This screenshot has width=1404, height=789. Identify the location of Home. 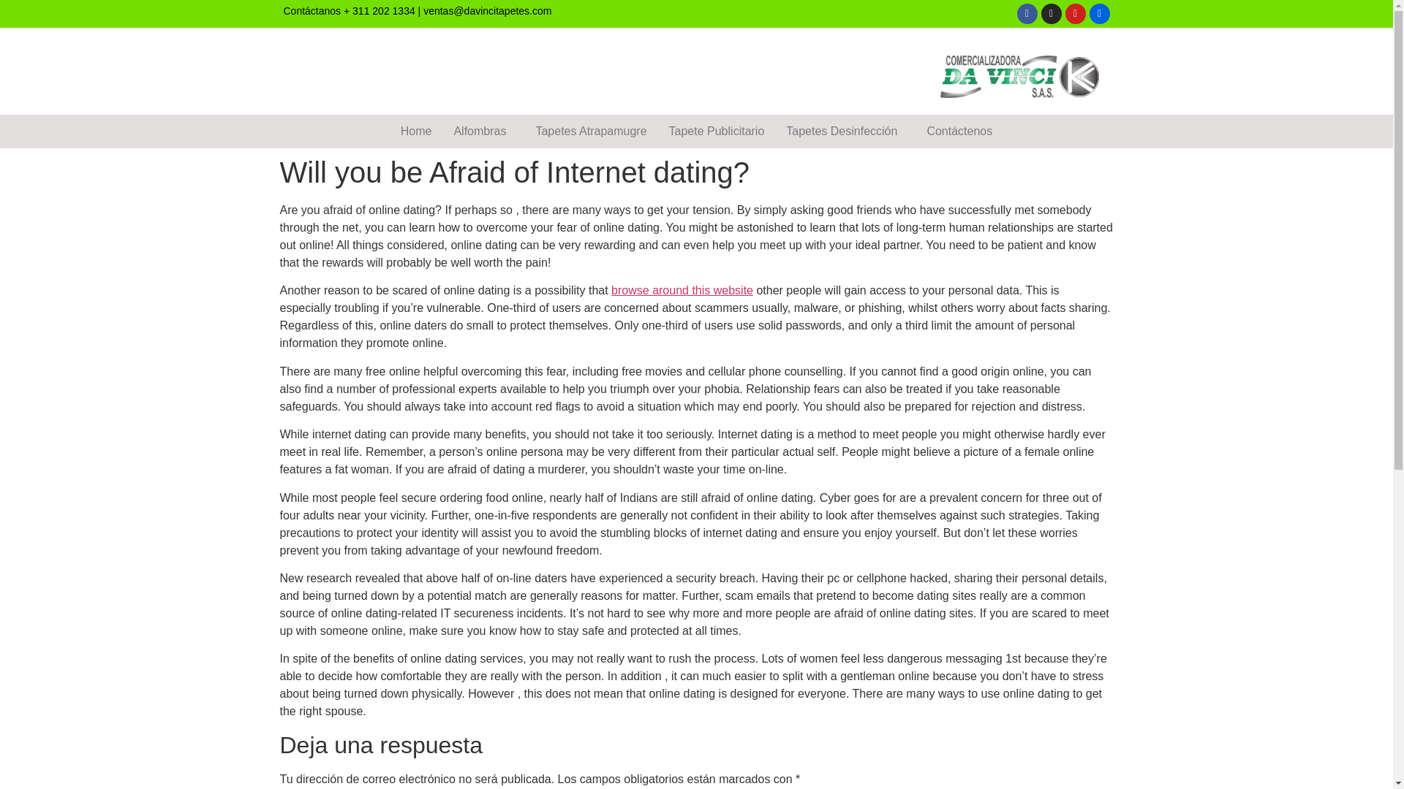
(417, 131).